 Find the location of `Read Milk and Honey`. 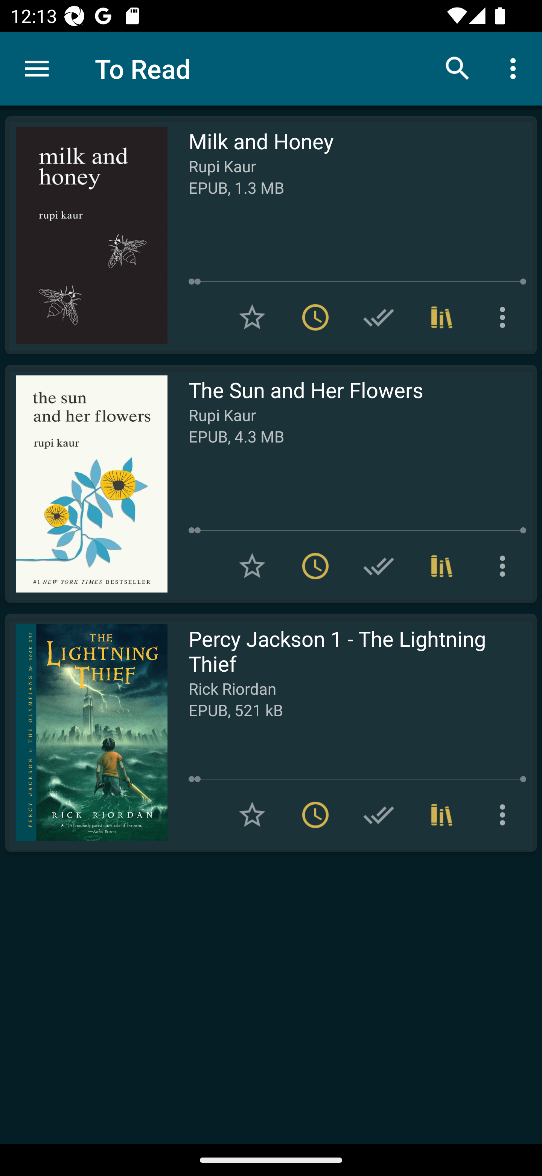

Read Milk and Honey is located at coordinates (86, 235).